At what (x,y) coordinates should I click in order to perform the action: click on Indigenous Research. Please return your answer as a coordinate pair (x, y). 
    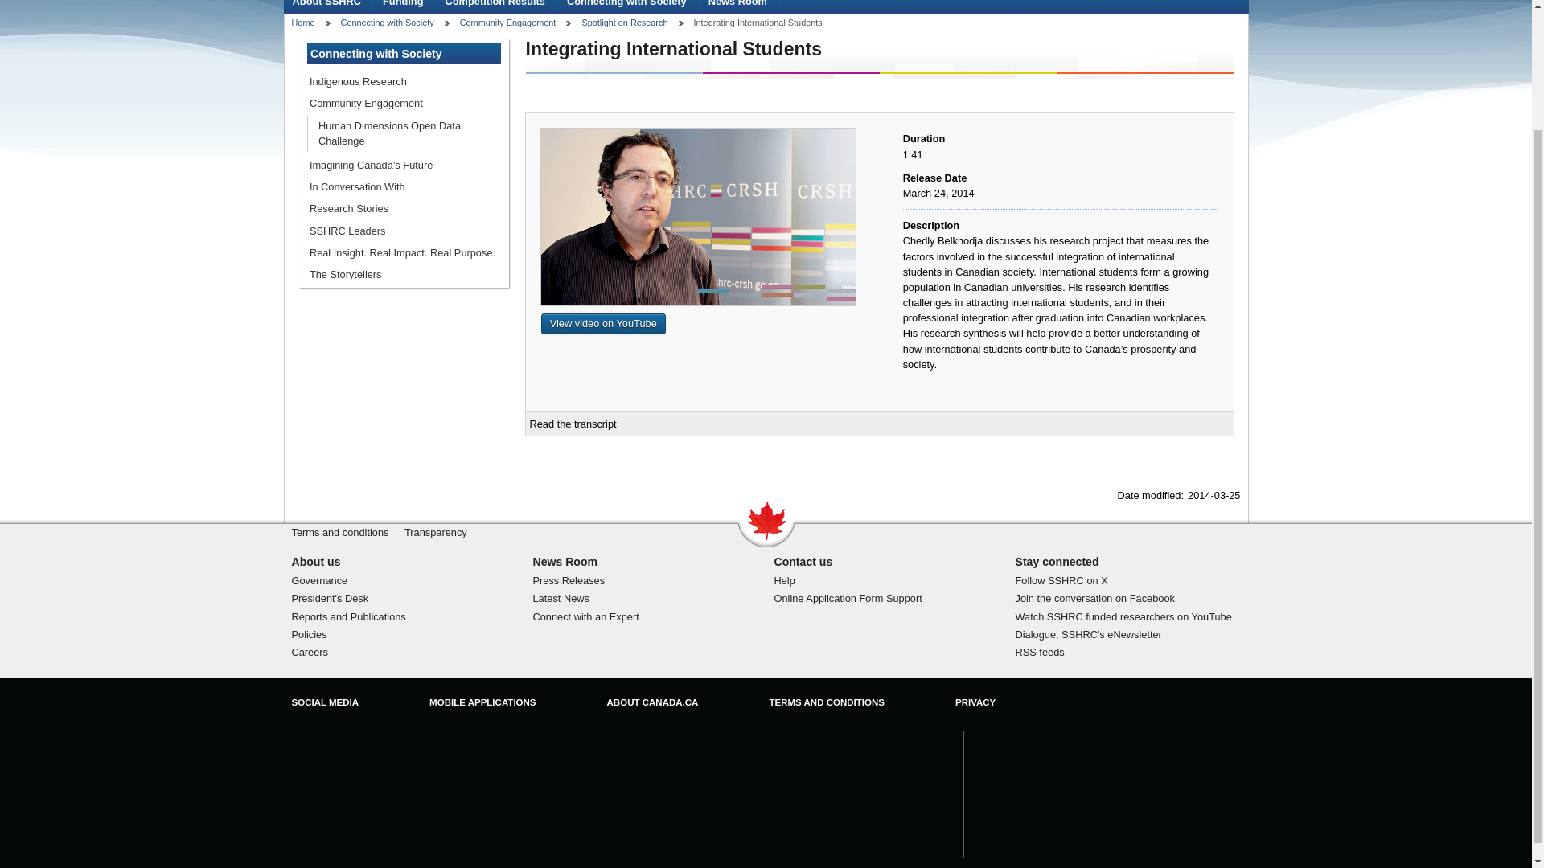
    Looking at the image, I should click on (404, 80).